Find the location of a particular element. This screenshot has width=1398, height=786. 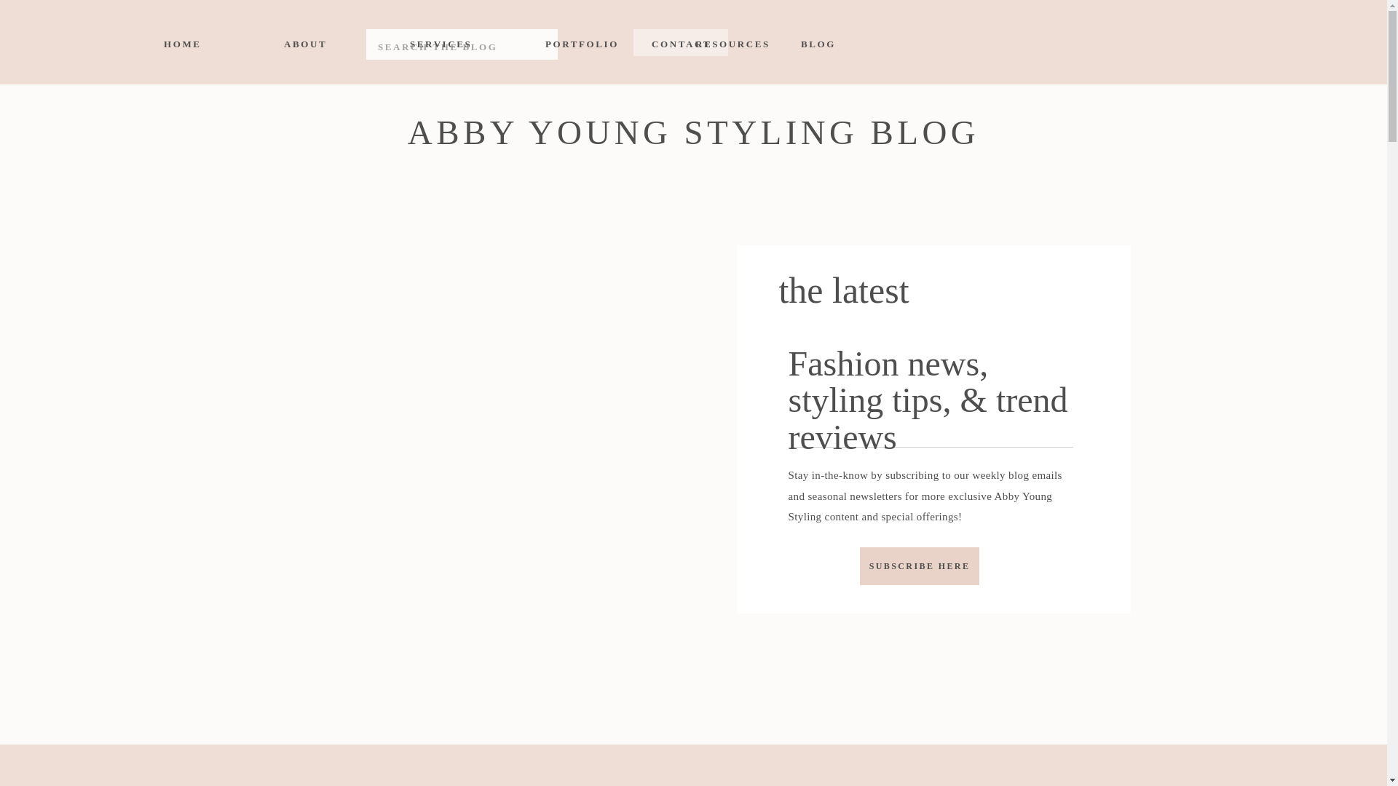

RESOURCES is located at coordinates (732, 41).